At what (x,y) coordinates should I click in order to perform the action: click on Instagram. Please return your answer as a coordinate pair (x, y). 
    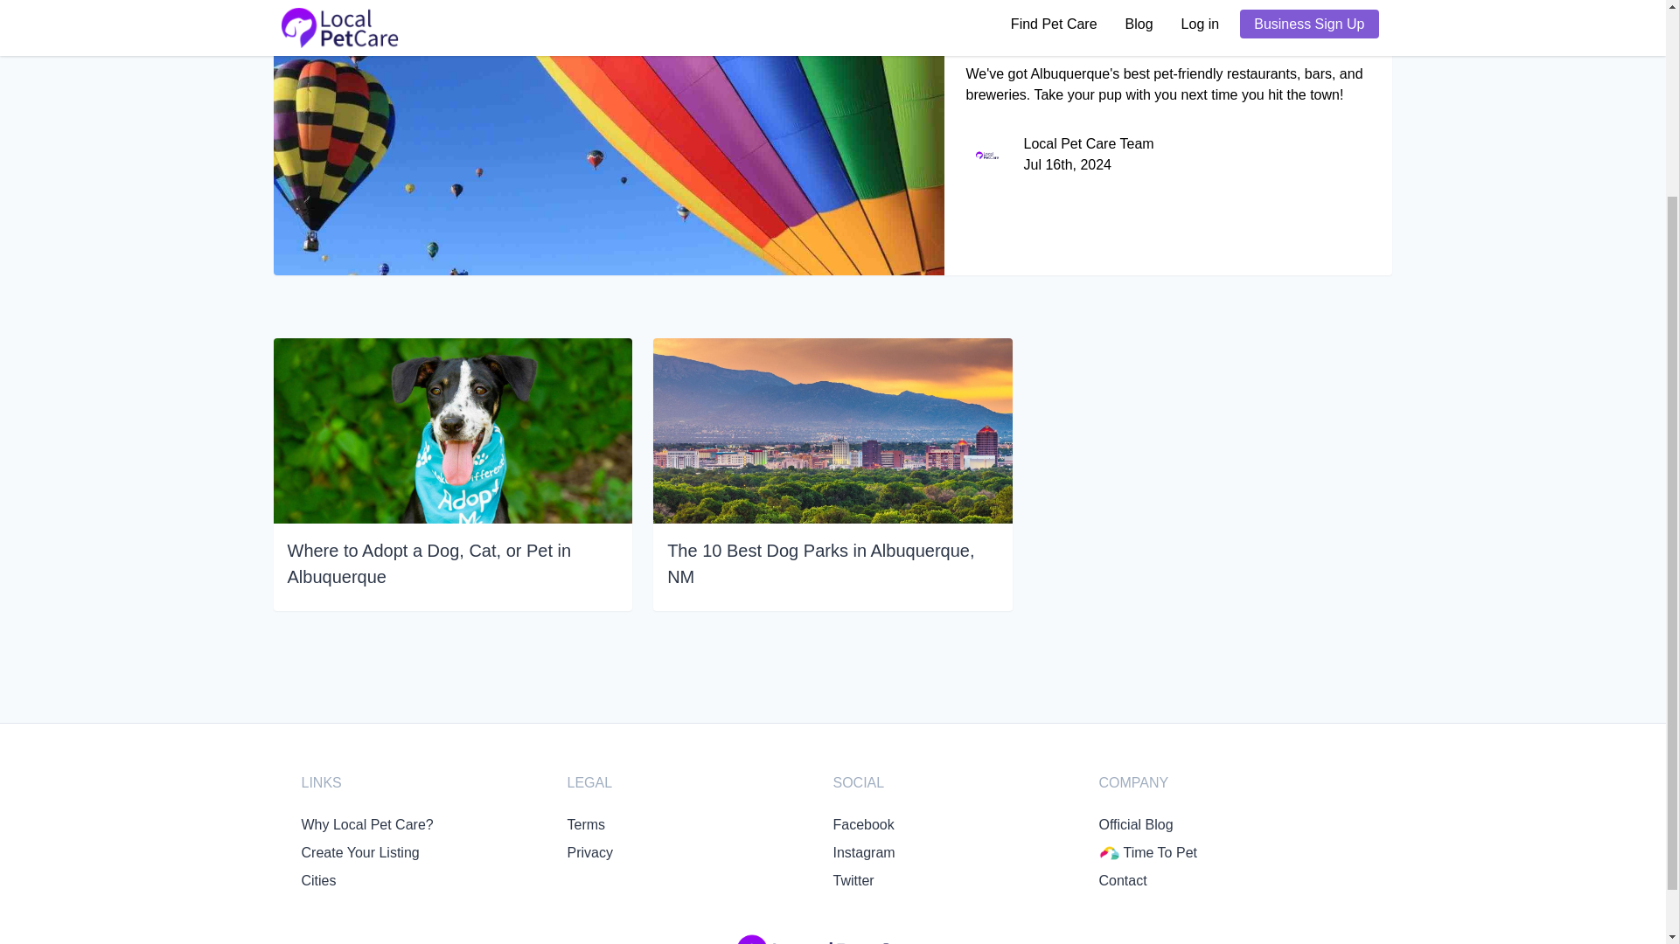
    Looking at the image, I should click on (864, 851).